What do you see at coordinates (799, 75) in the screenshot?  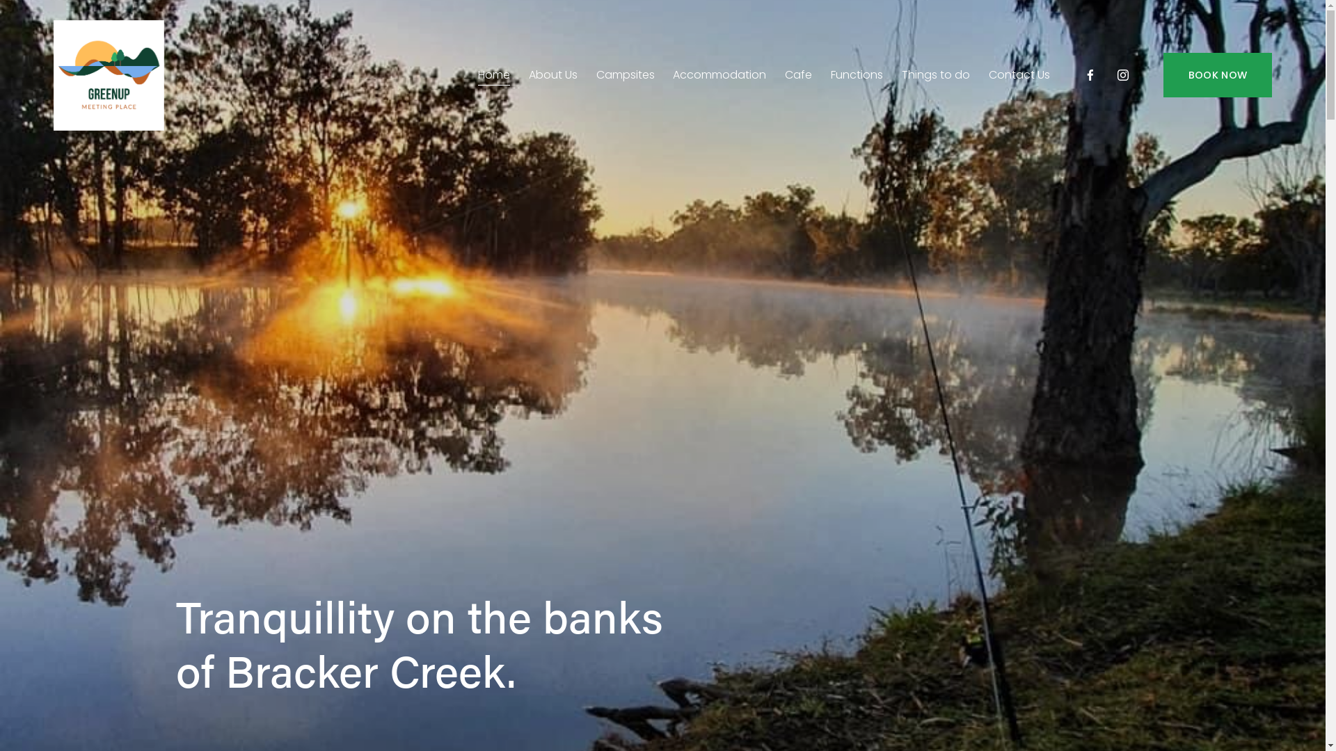 I see `Cafe` at bounding box center [799, 75].